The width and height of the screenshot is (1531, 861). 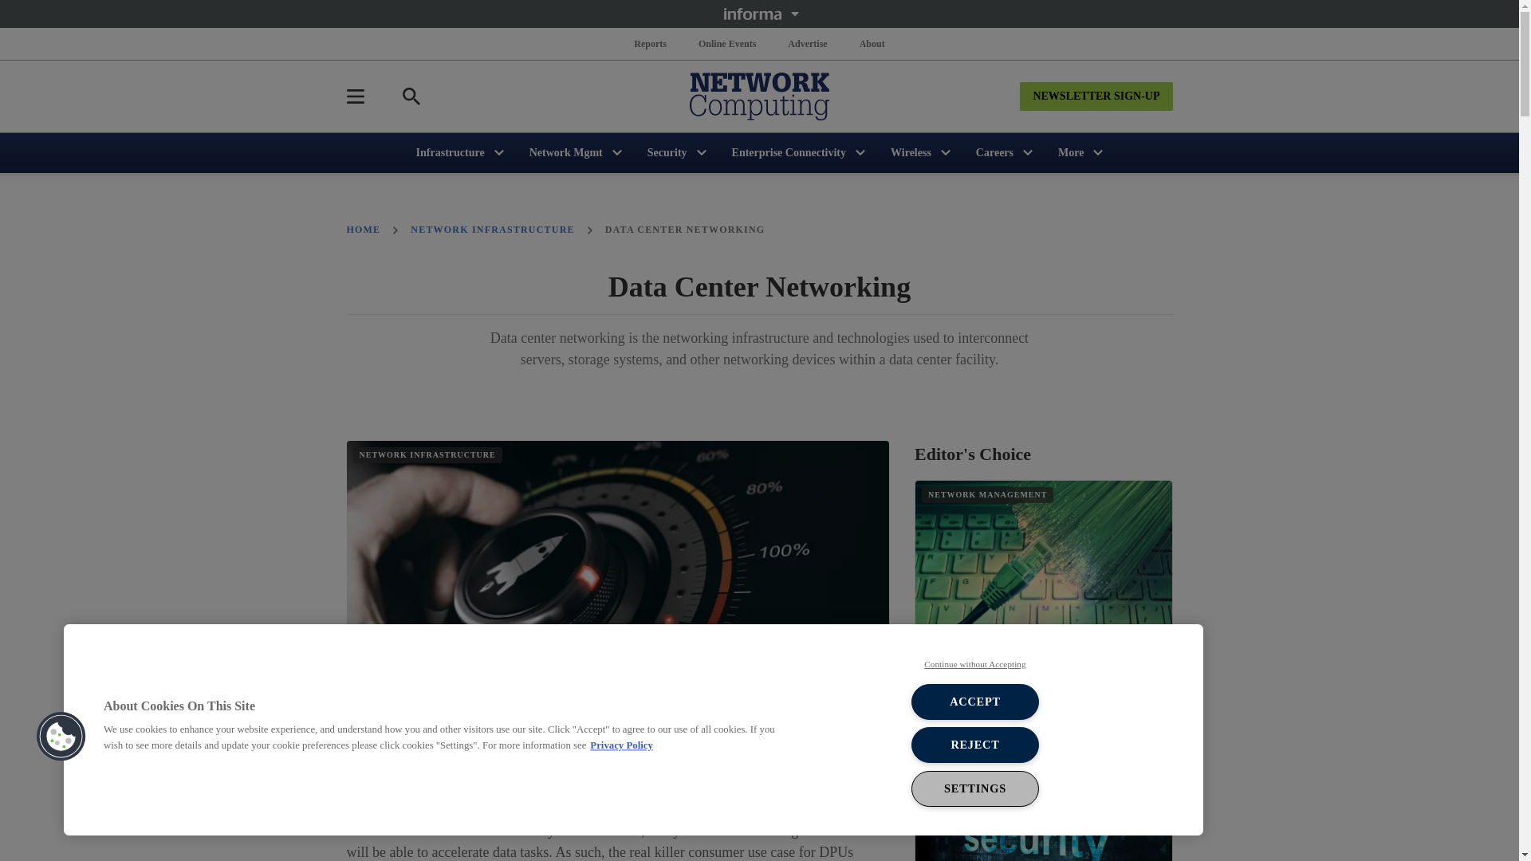 I want to click on NEWSLETTER SIGN-UP, so click(x=1096, y=96).